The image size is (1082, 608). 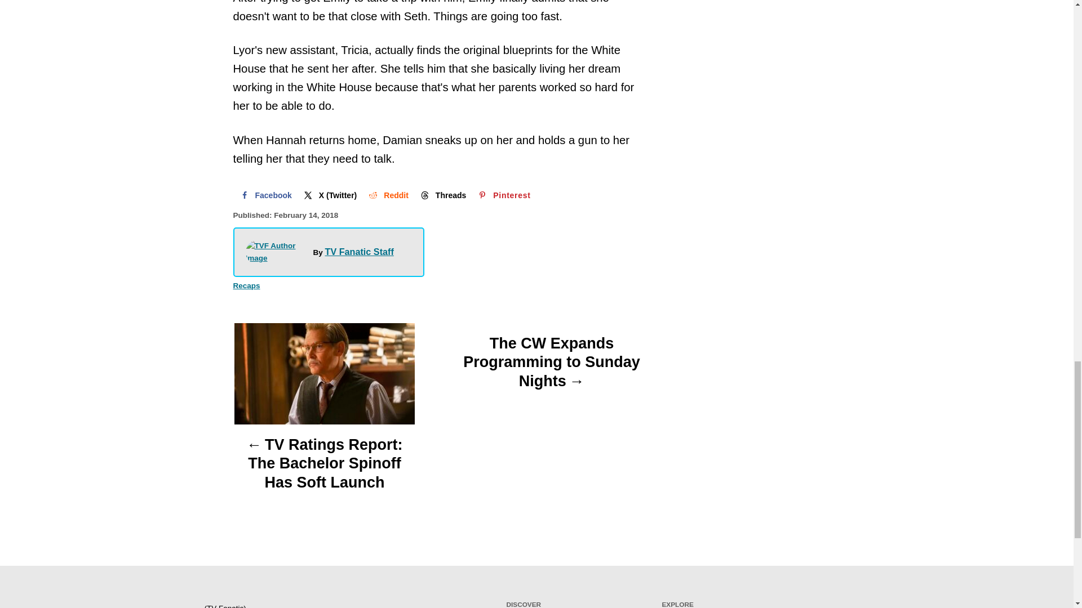 What do you see at coordinates (387, 195) in the screenshot?
I see `Share on Reddit` at bounding box center [387, 195].